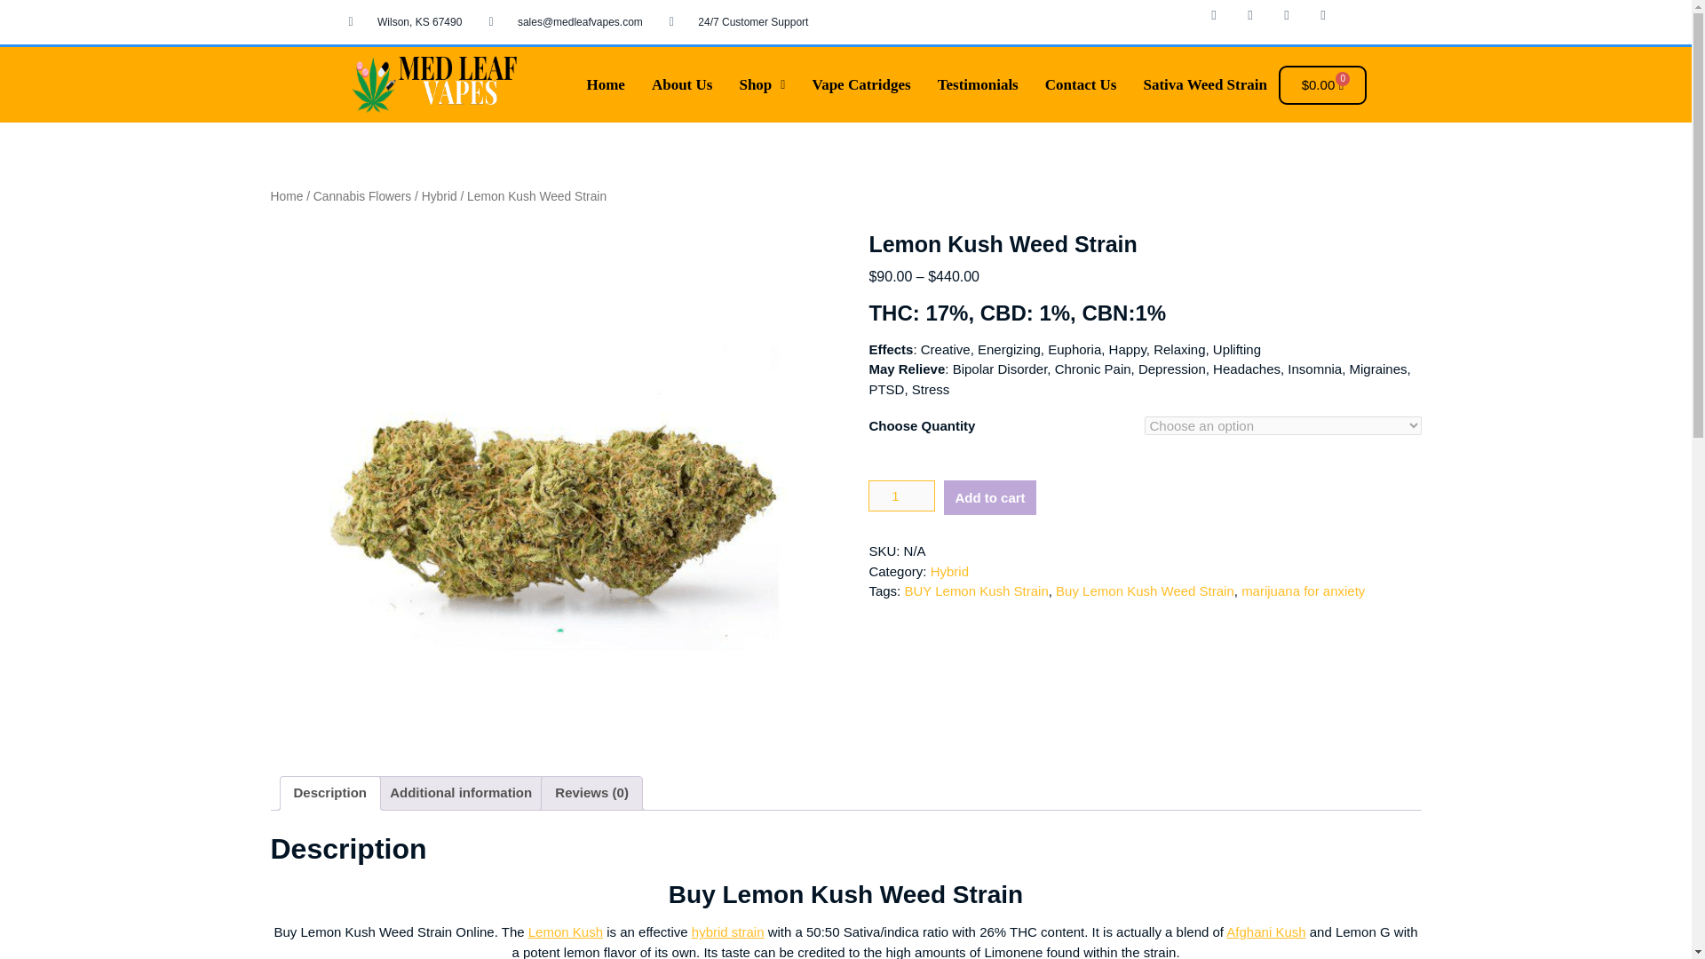 Image resolution: width=1705 pixels, height=959 pixels. I want to click on Contact Us, so click(1080, 84).